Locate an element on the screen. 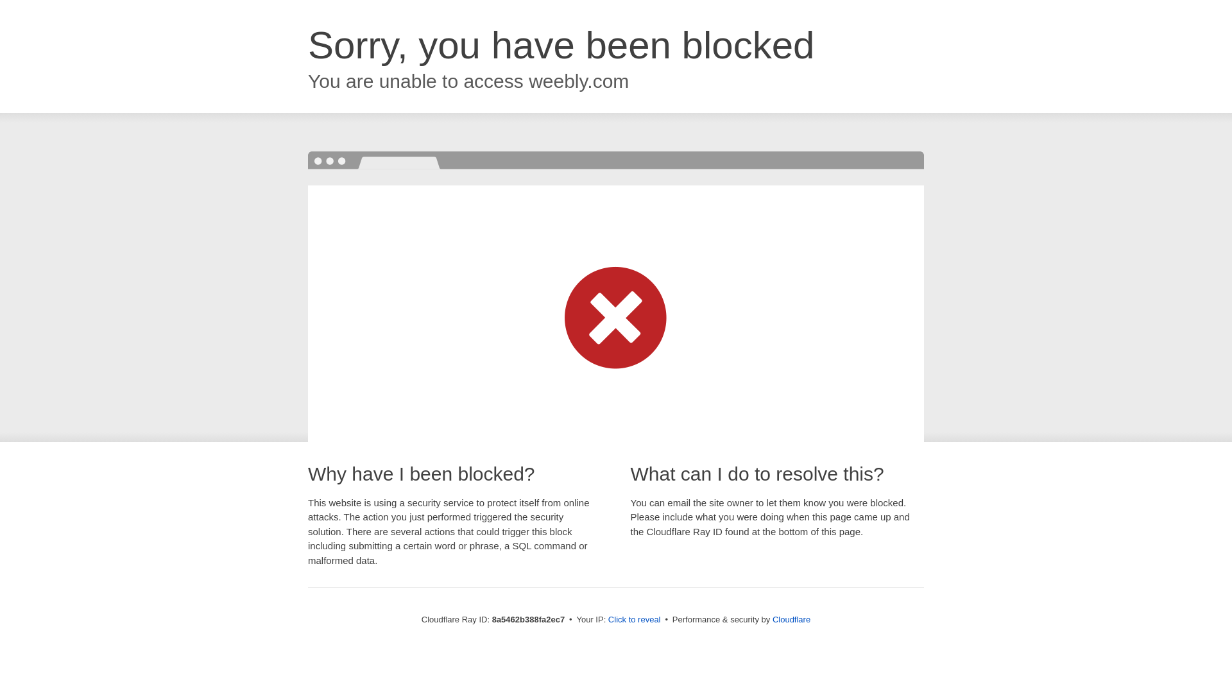 The height and width of the screenshot is (693, 1232). Click to reveal is located at coordinates (634, 620).